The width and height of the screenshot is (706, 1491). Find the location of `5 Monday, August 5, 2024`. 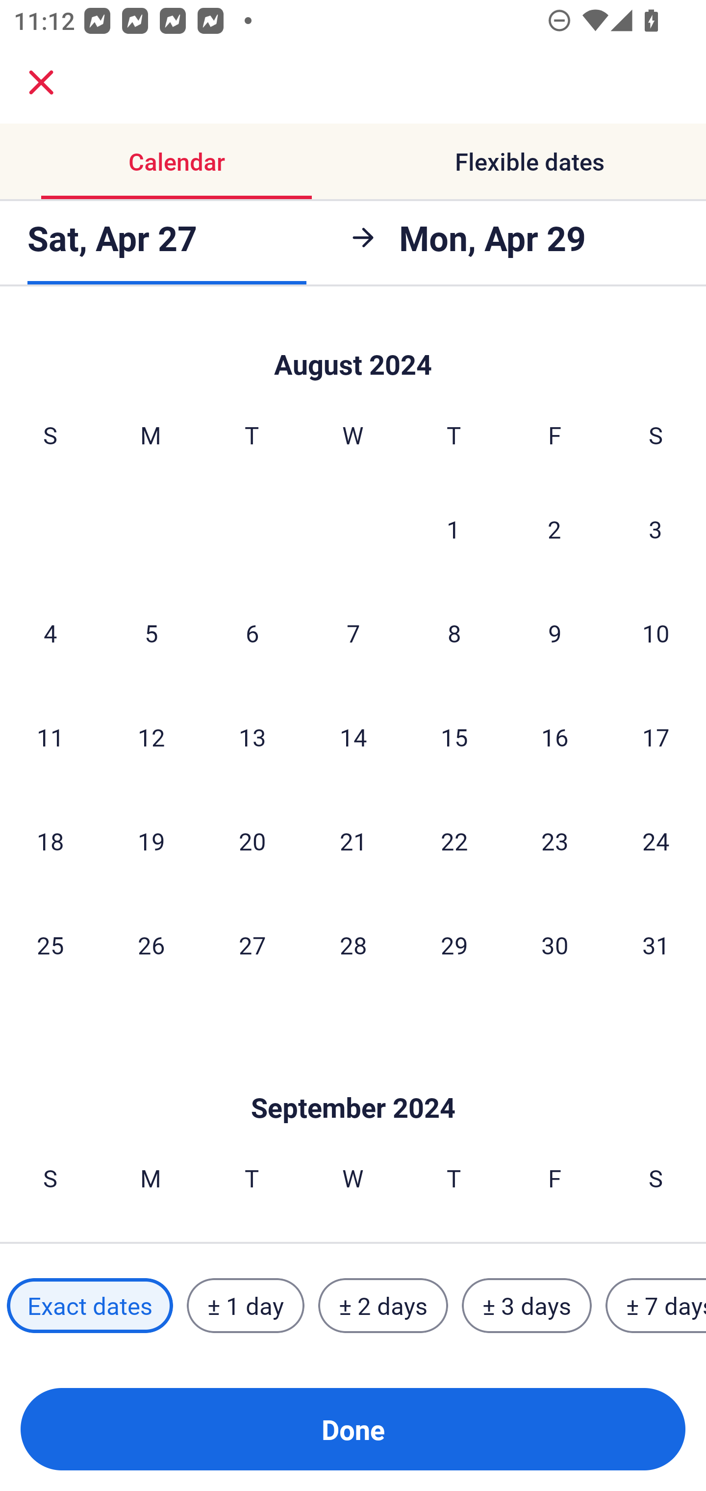

5 Monday, August 5, 2024 is located at coordinates (151, 633).